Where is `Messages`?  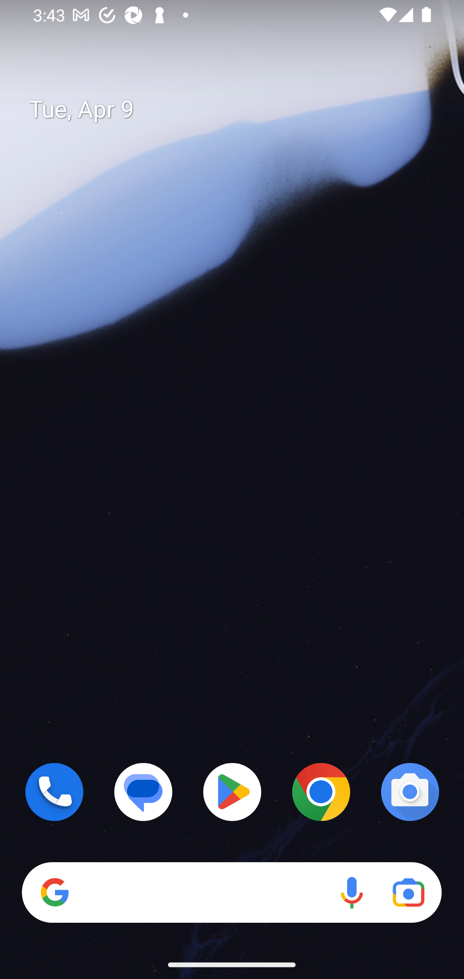 Messages is located at coordinates (143, 792).